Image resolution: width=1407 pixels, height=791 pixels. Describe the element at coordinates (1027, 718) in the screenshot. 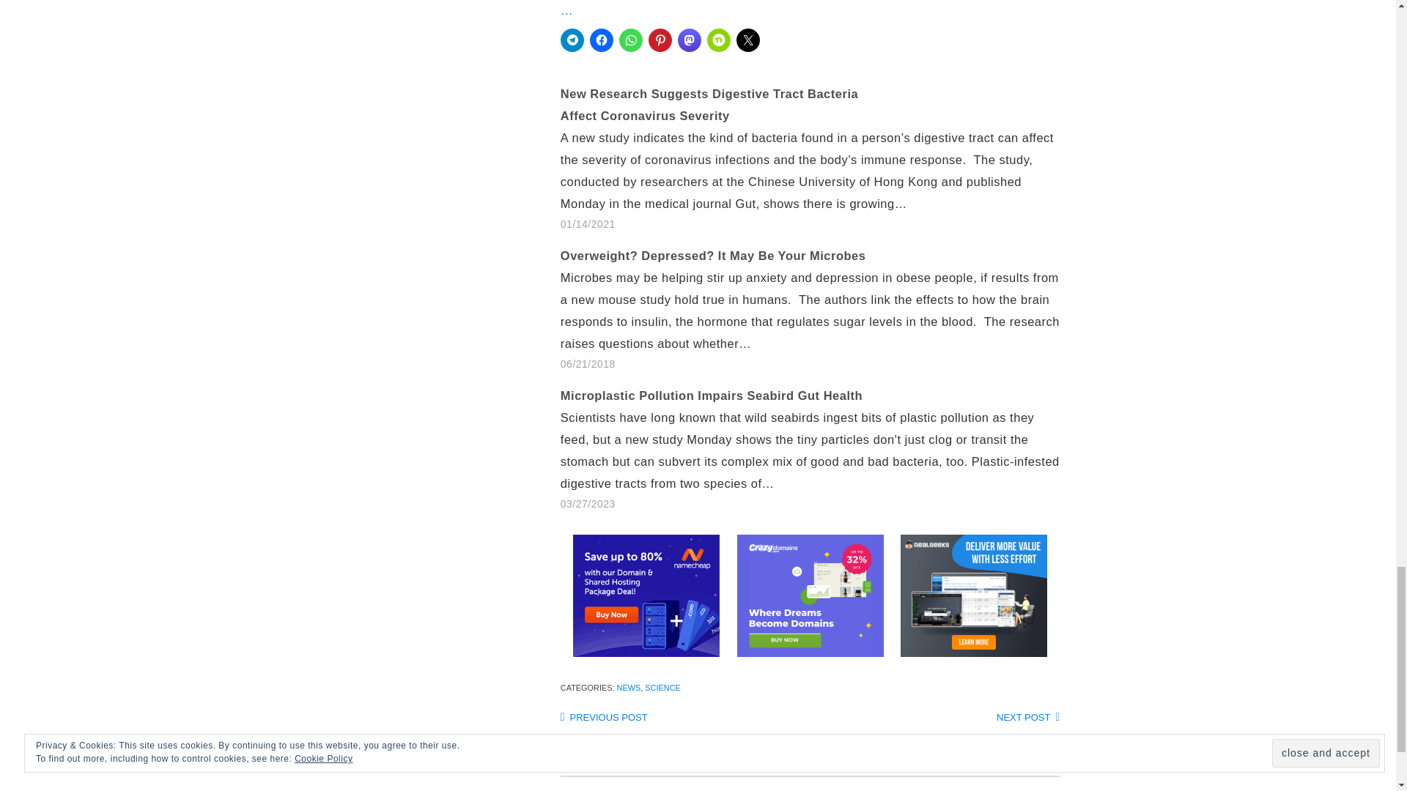

I see `NEXT POST` at that location.